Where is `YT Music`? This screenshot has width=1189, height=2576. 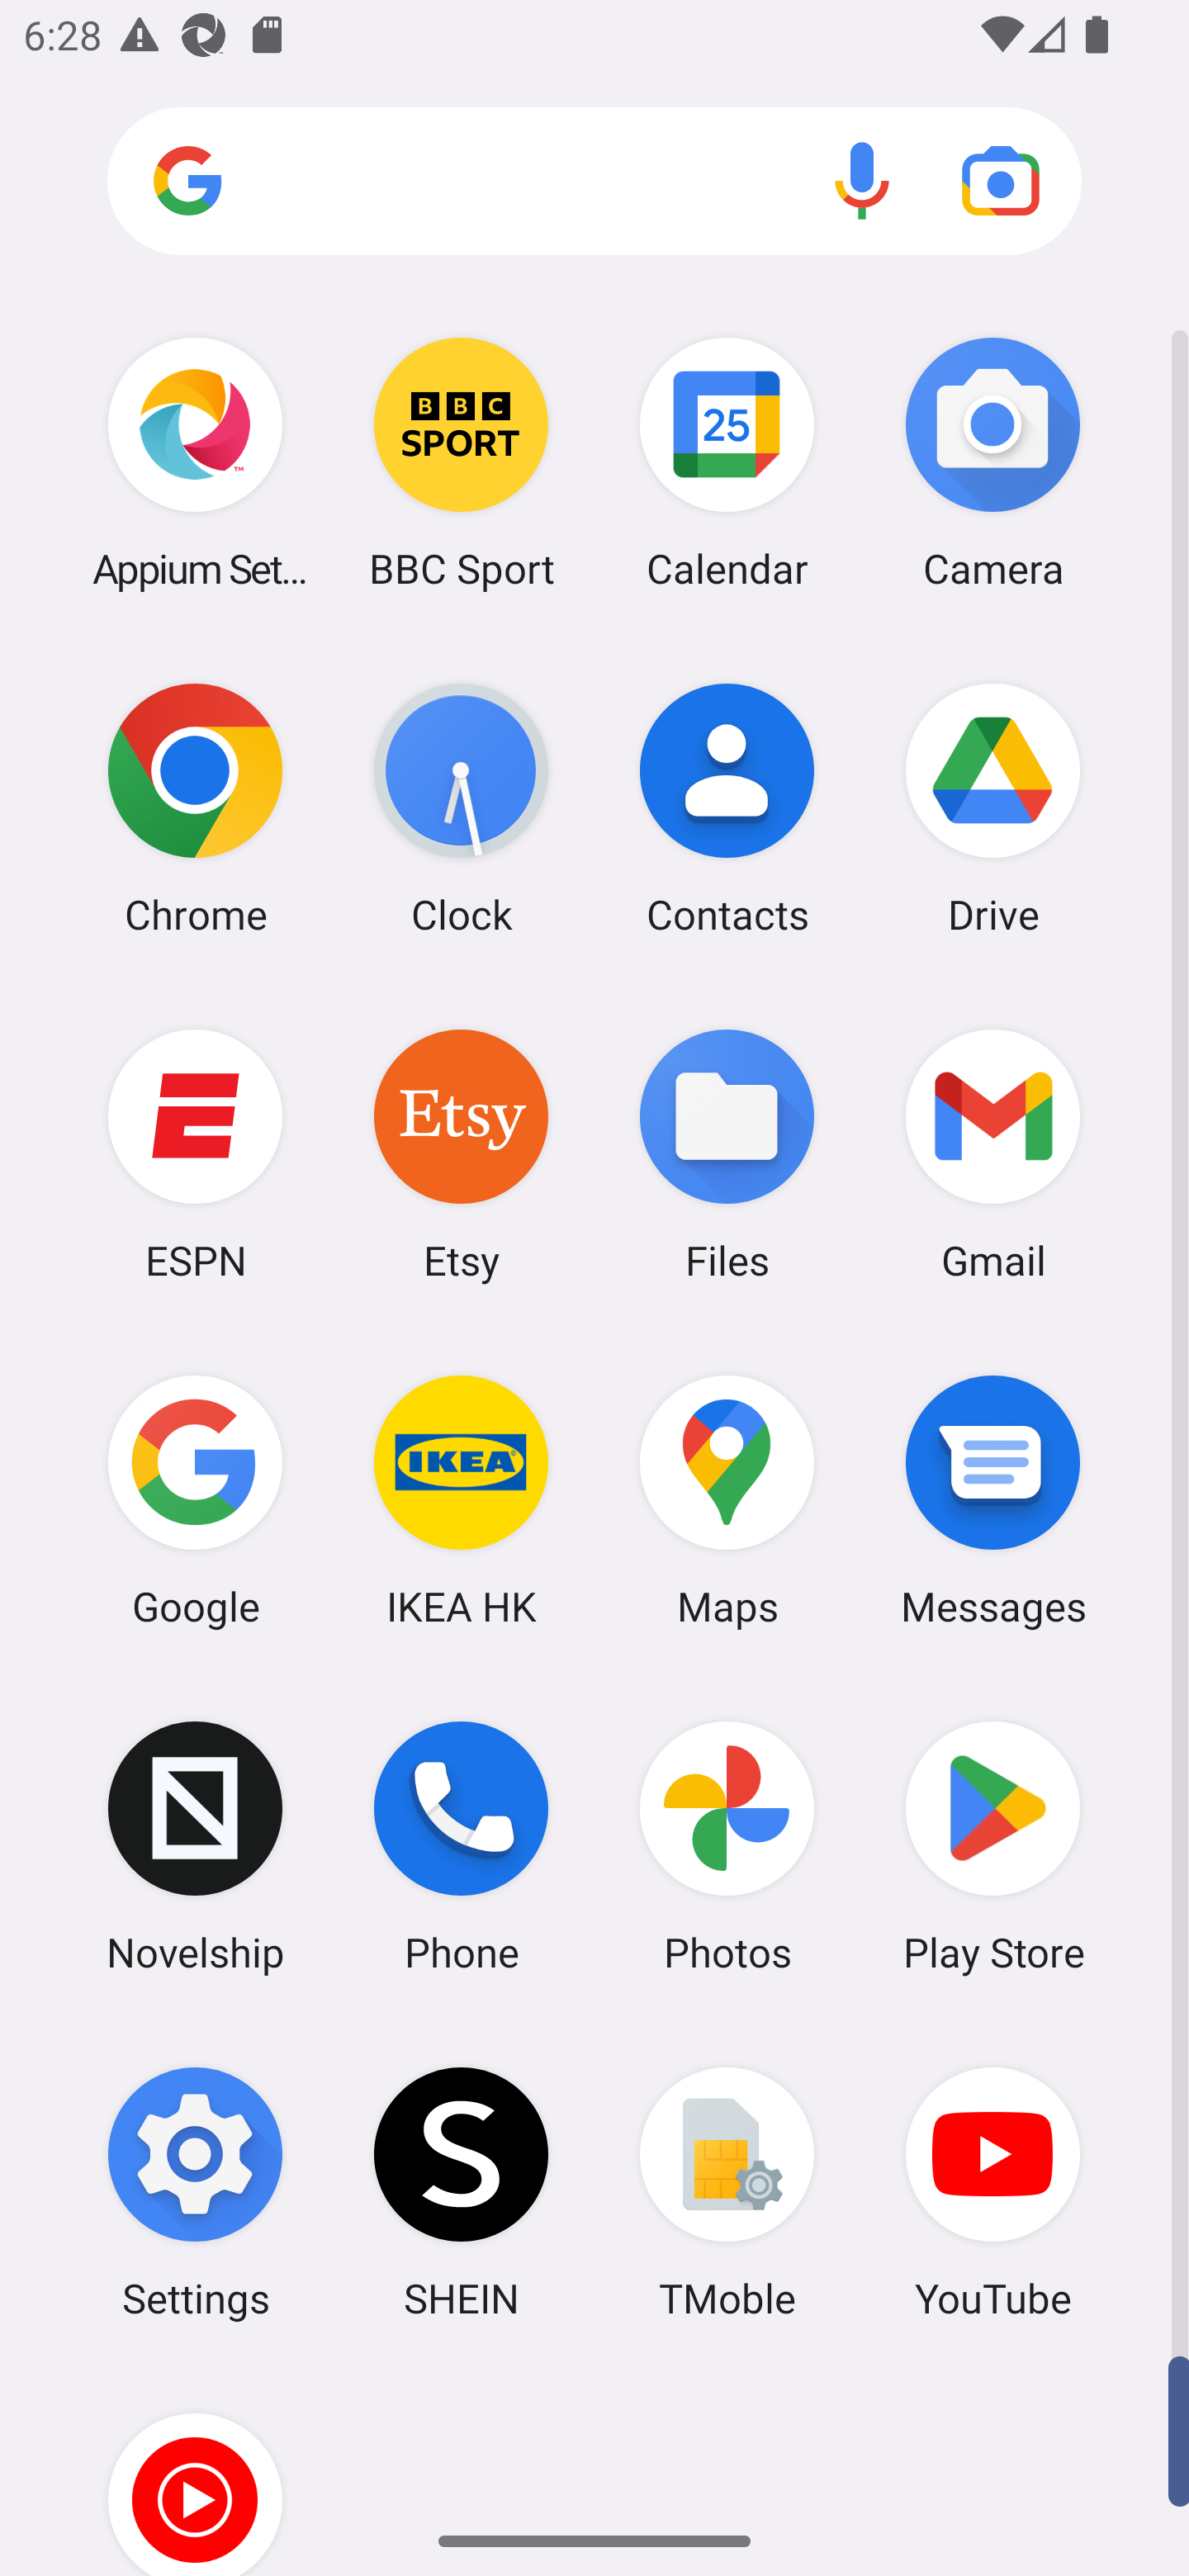
YT Music is located at coordinates (195, 2470).